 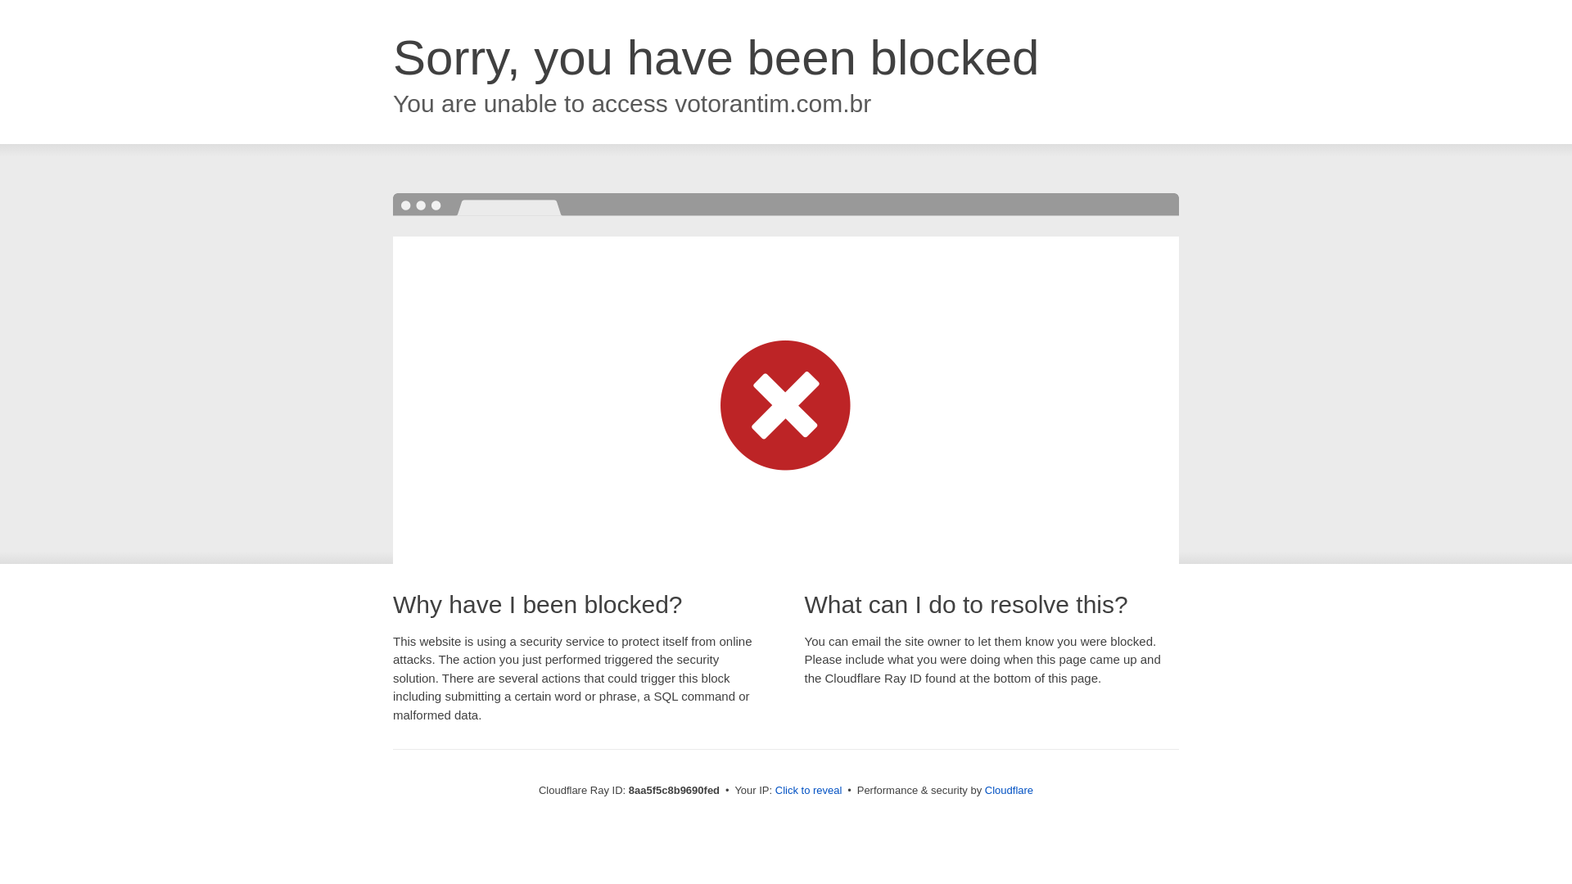 I want to click on Cloudflare, so click(x=1009, y=790).